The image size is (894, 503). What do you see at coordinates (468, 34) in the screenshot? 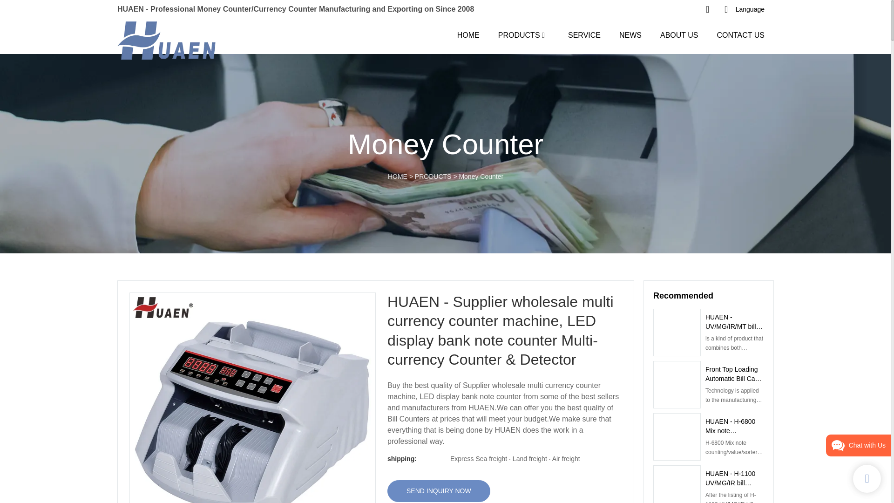
I see `HOME` at bounding box center [468, 34].